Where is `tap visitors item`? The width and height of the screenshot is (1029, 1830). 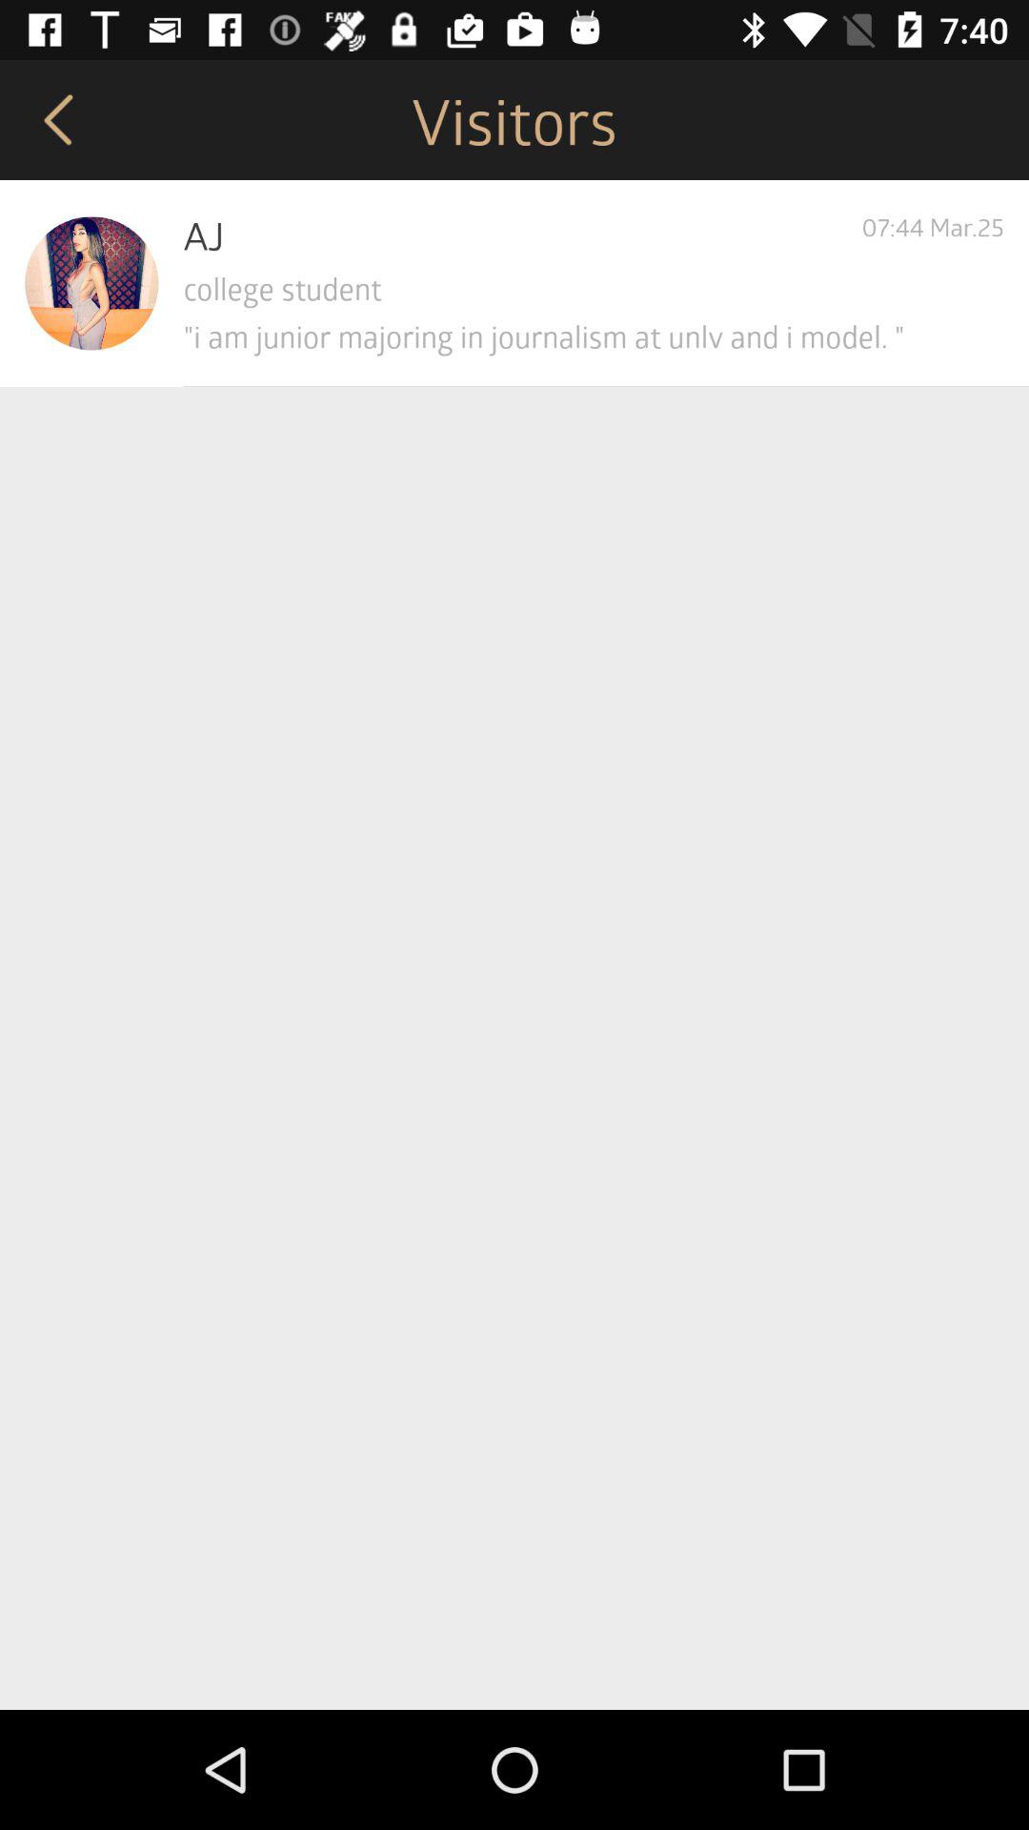
tap visitors item is located at coordinates (514, 120).